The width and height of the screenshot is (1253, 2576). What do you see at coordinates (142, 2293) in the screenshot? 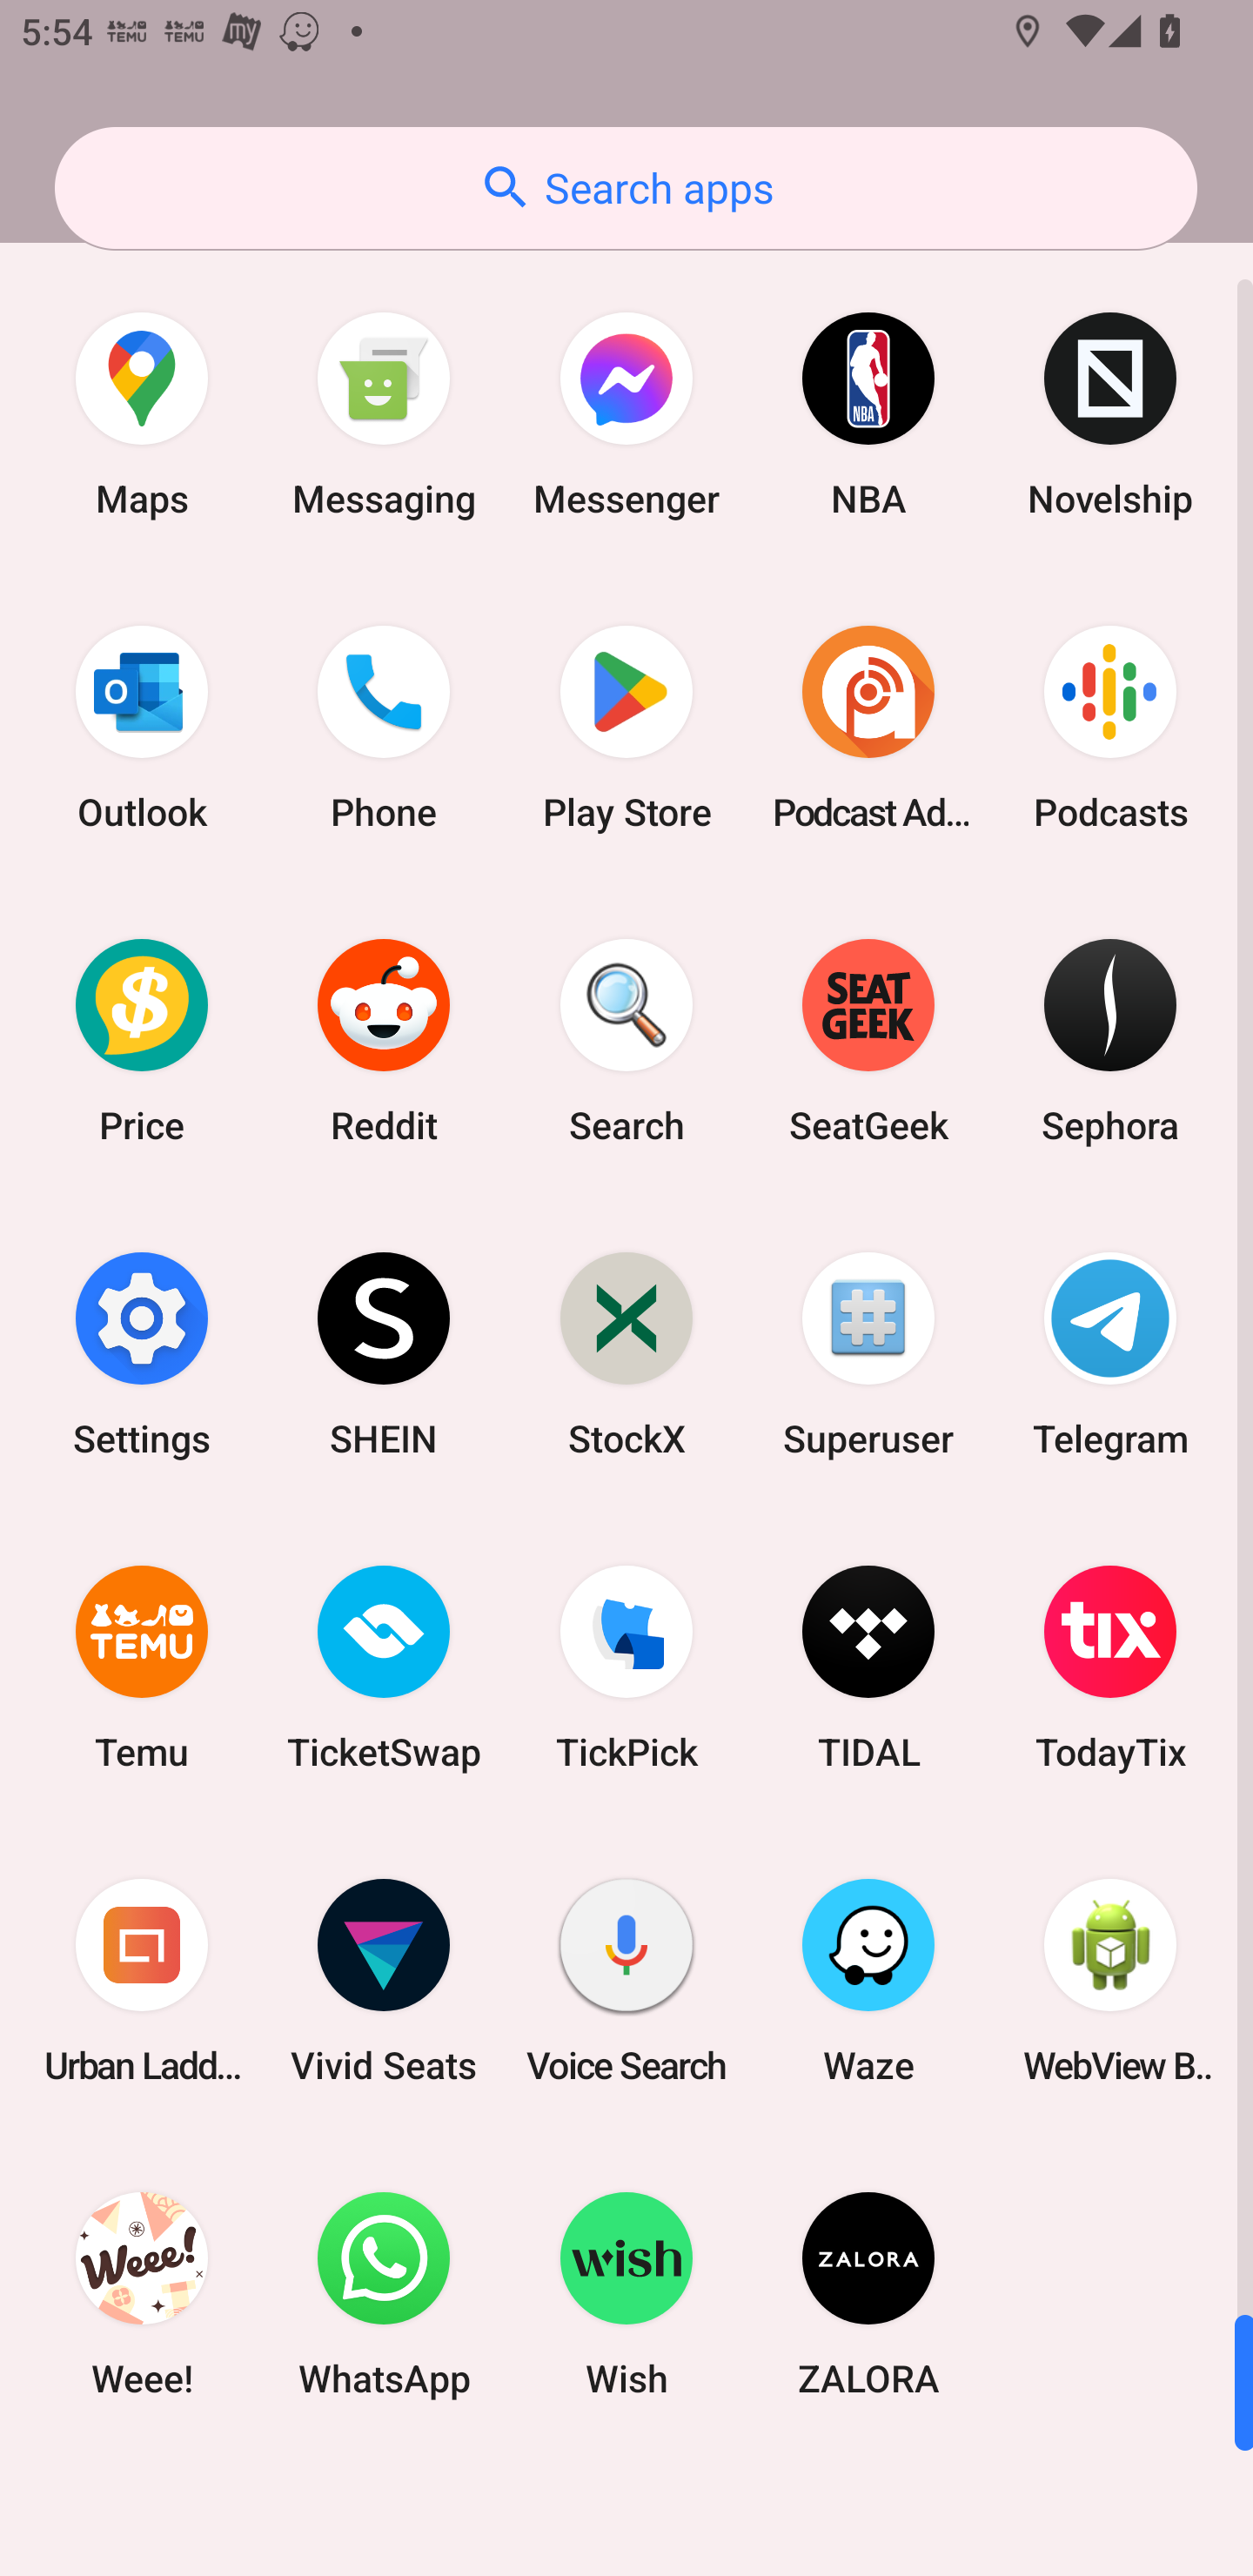
I see `Weee!` at bounding box center [142, 2293].